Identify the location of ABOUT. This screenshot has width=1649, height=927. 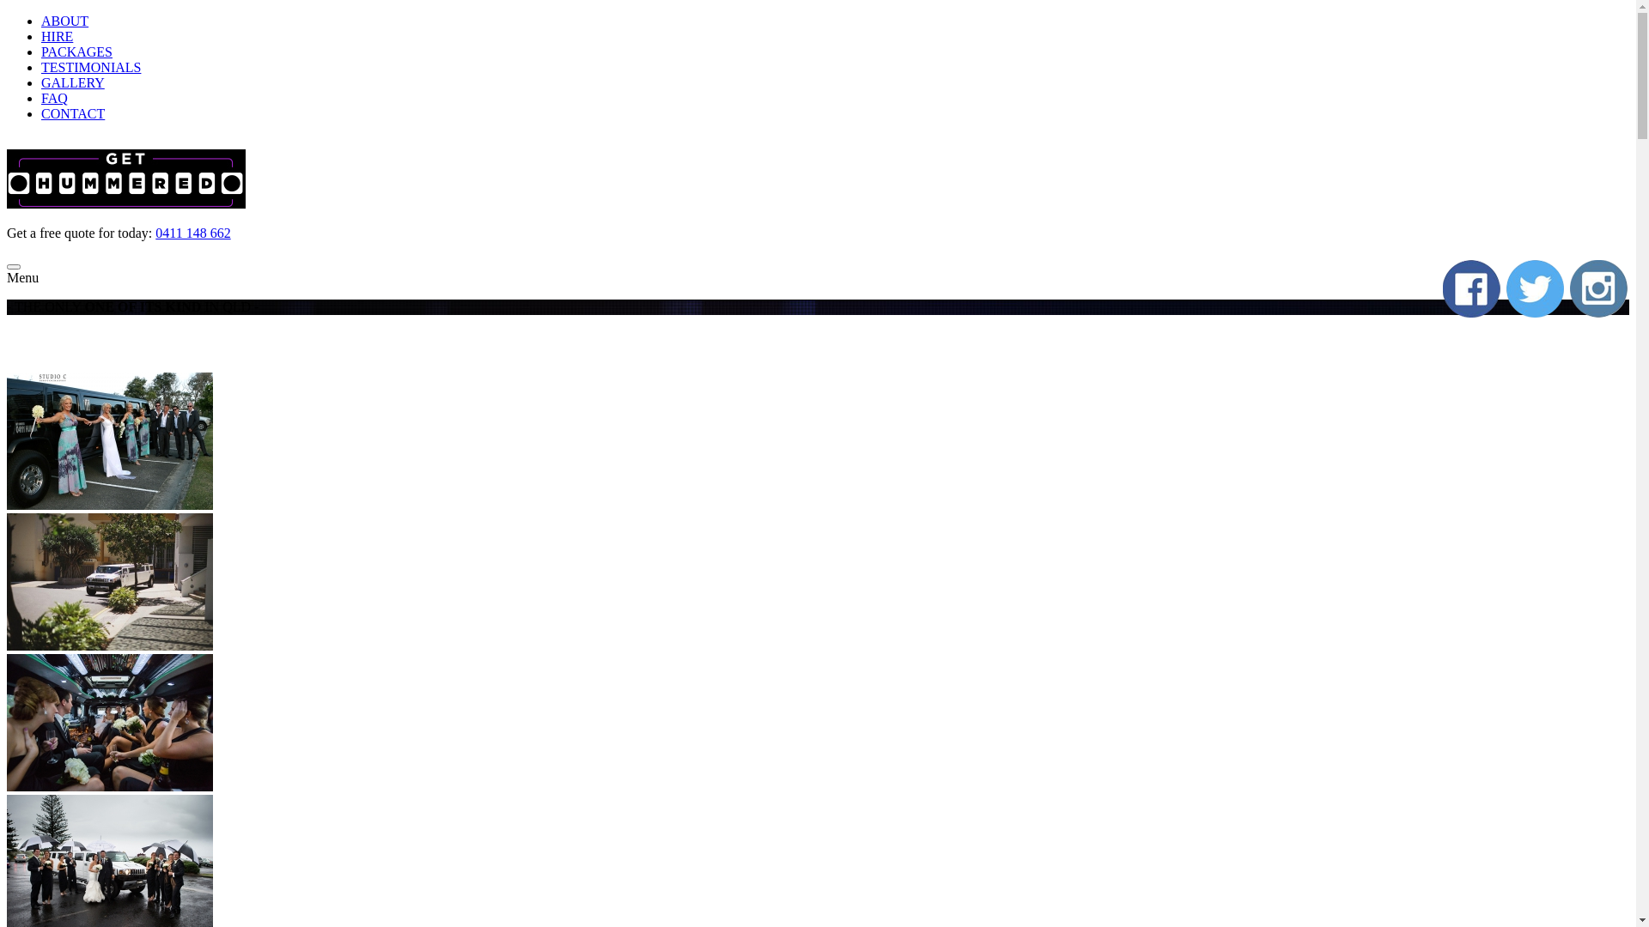
(65, 21).